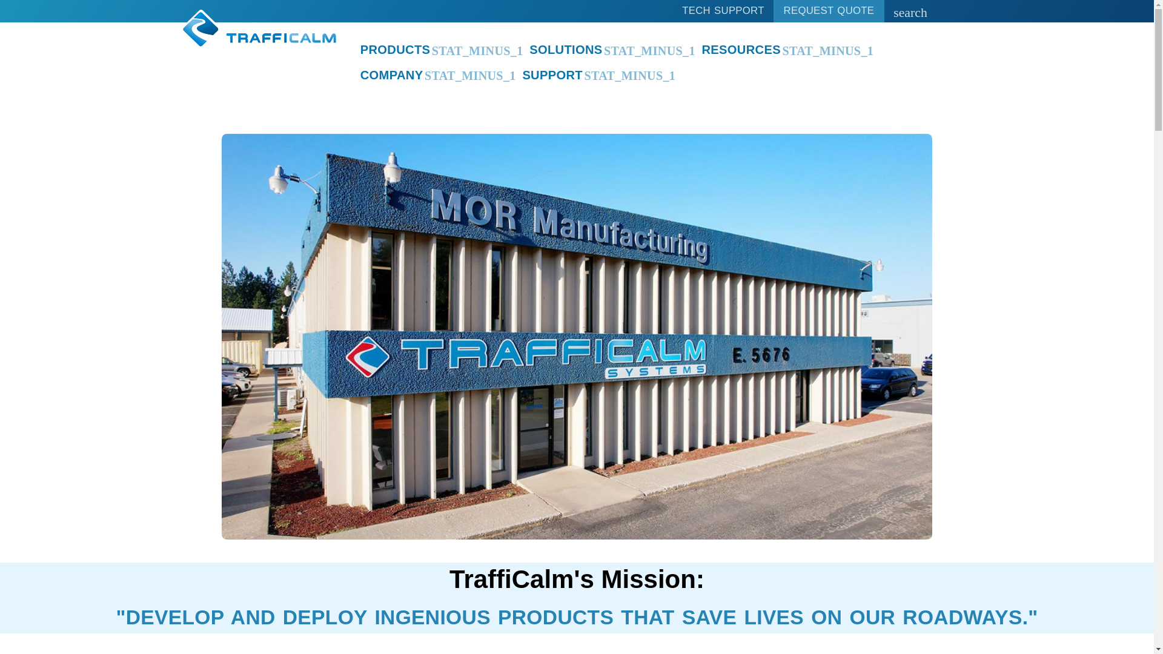 Image resolution: width=1163 pixels, height=654 pixels. I want to click on logotype, so click(280, 39).